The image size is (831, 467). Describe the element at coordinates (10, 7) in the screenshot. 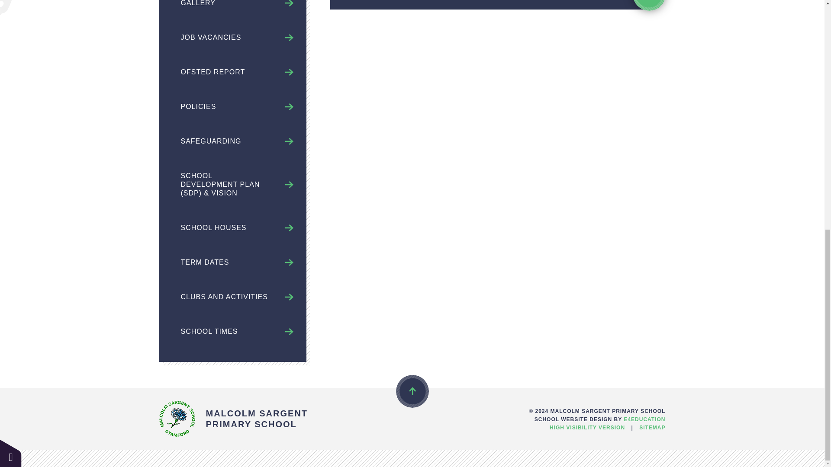

I see `Cookie Settings` at that location.